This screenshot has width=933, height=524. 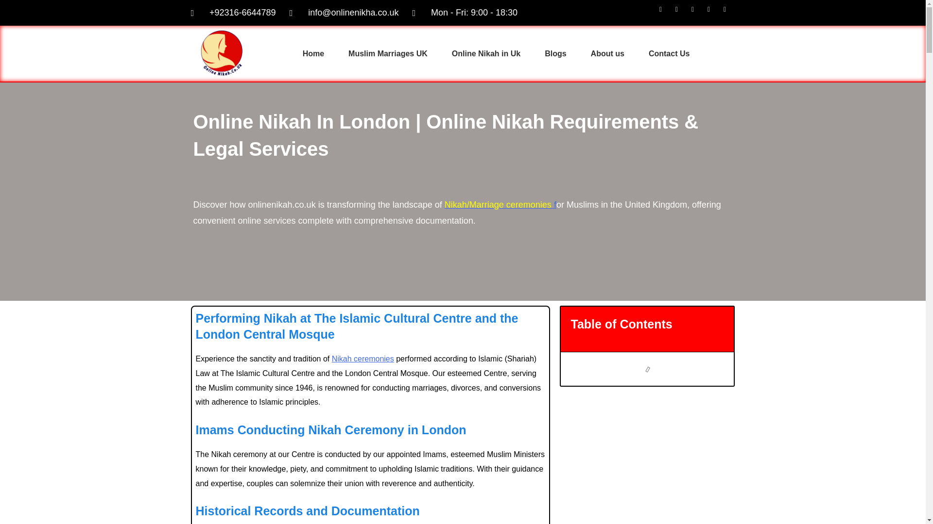 What do you see at coordinates (664, 13) in the screenshot?
I see `Facebook-f` at bounding box center [664, 13].